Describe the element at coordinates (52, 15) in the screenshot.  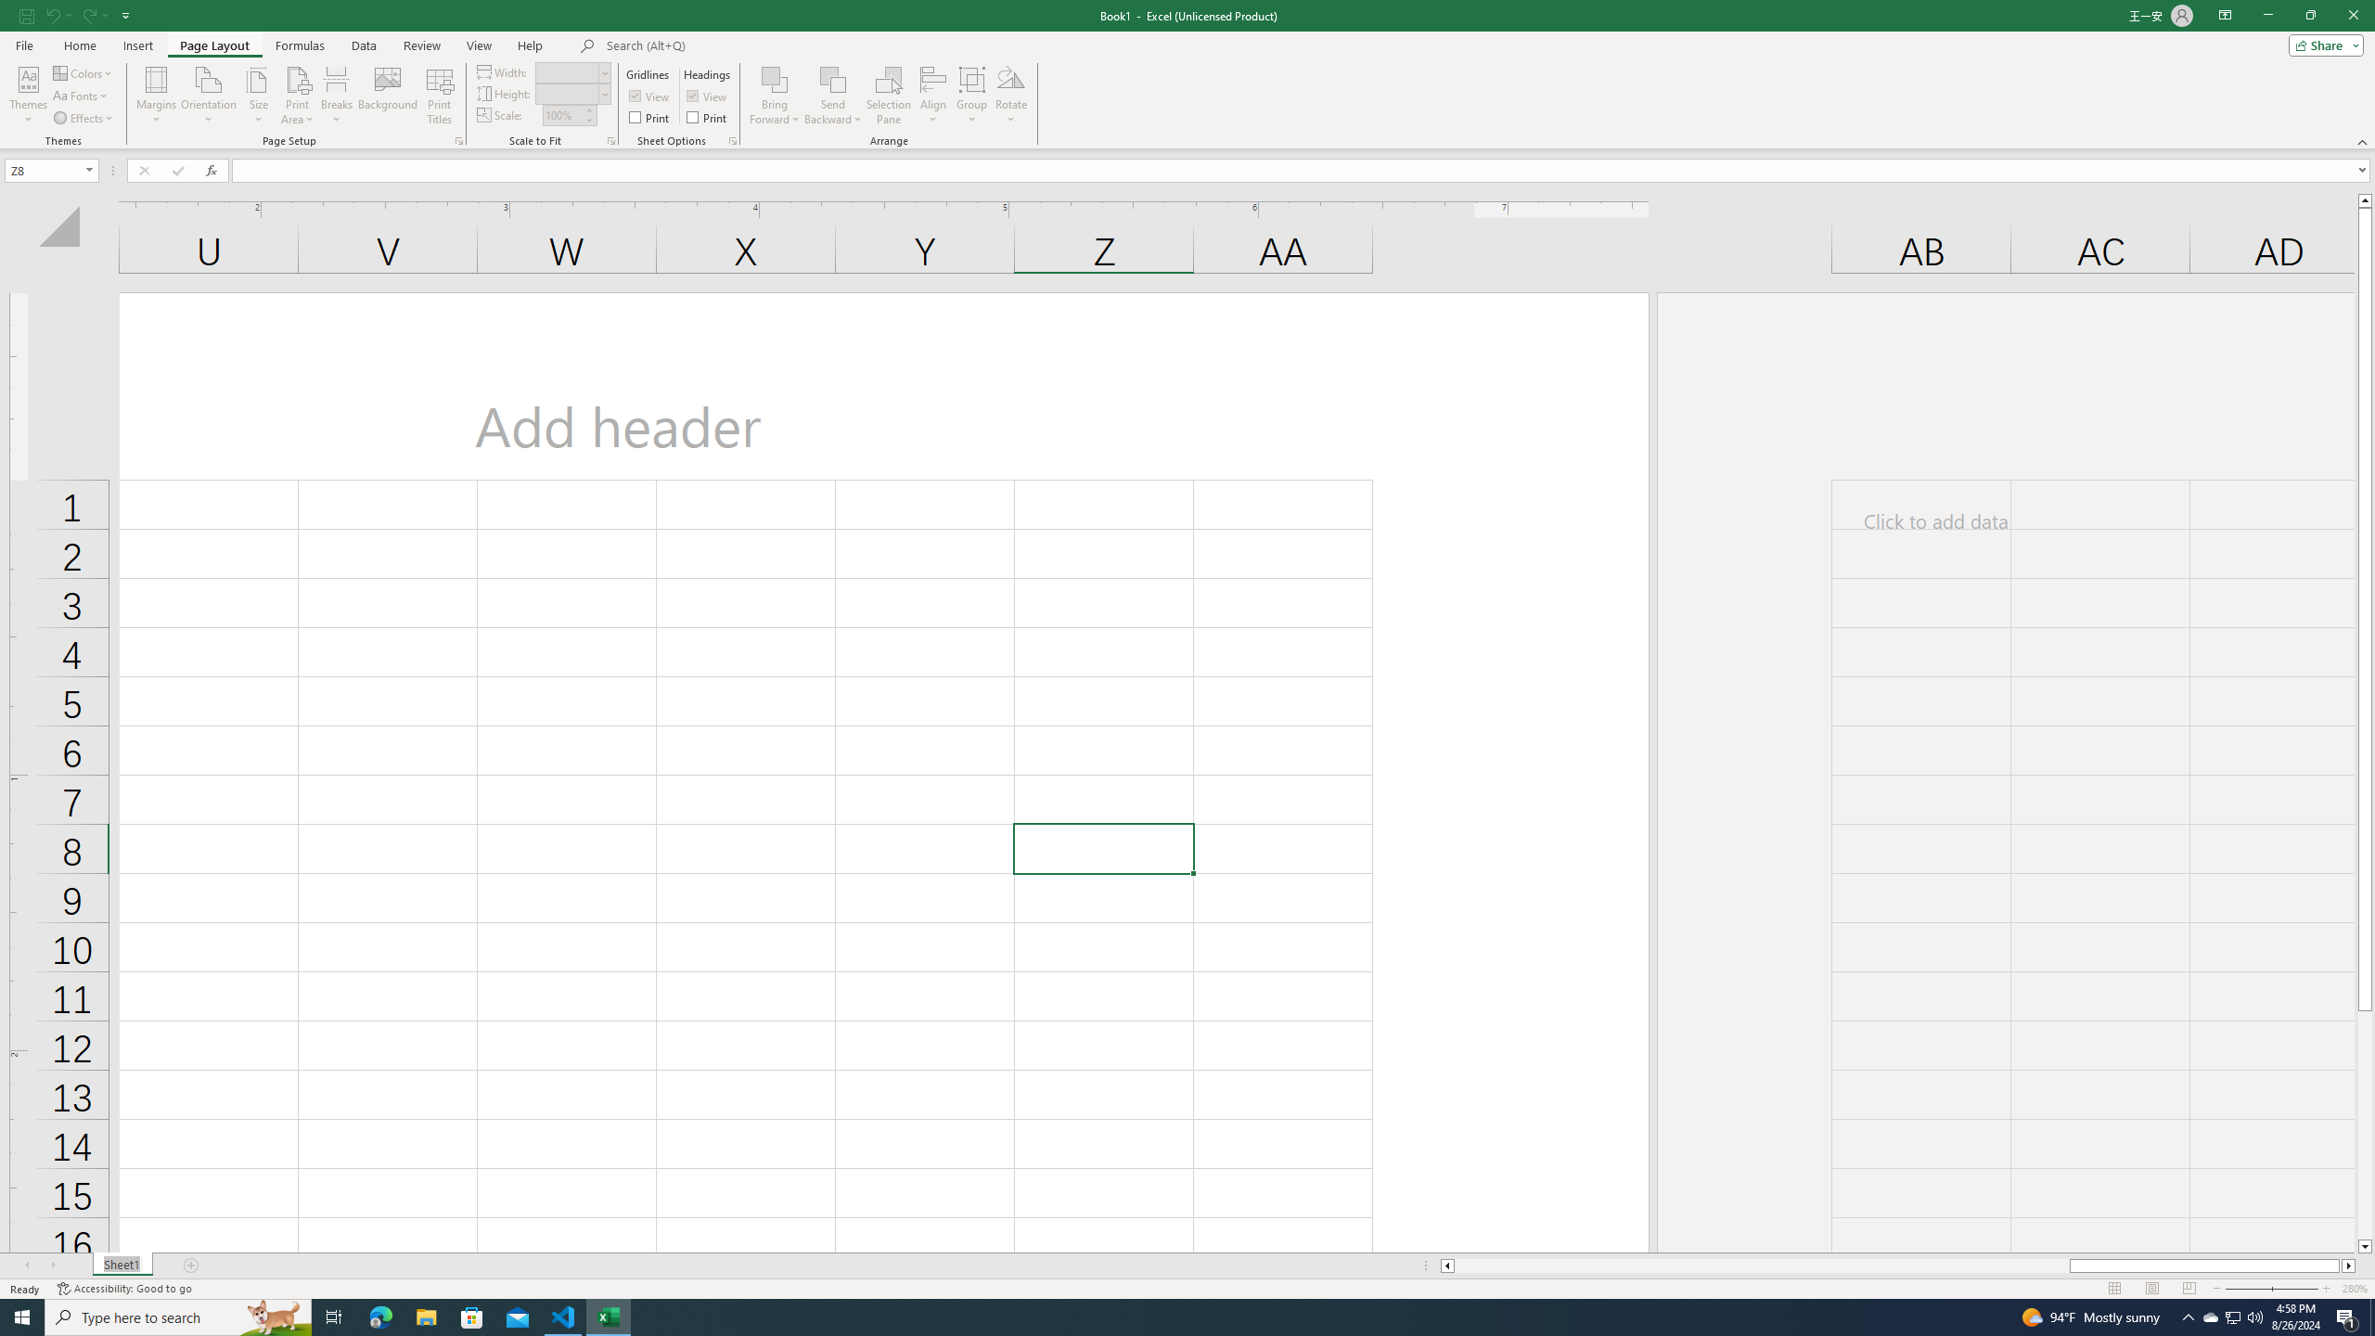
I see `Undo` at that location.